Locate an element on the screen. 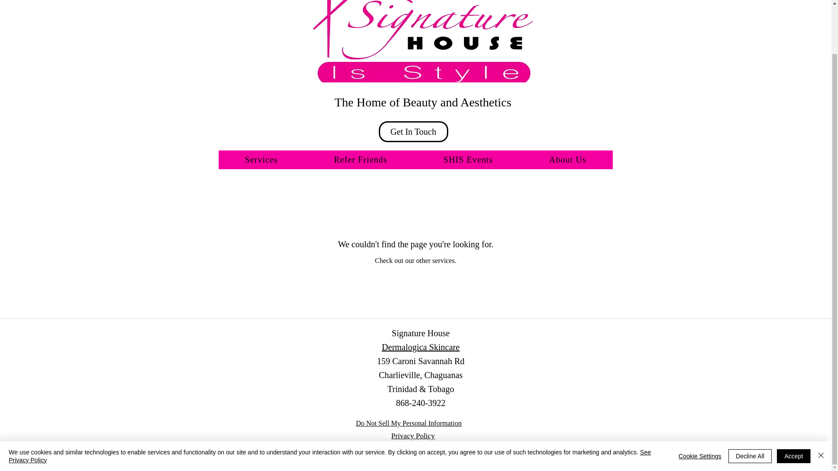 The height and width of the screenshot is (471, 838). About Us is located at coordinates (567, 160).